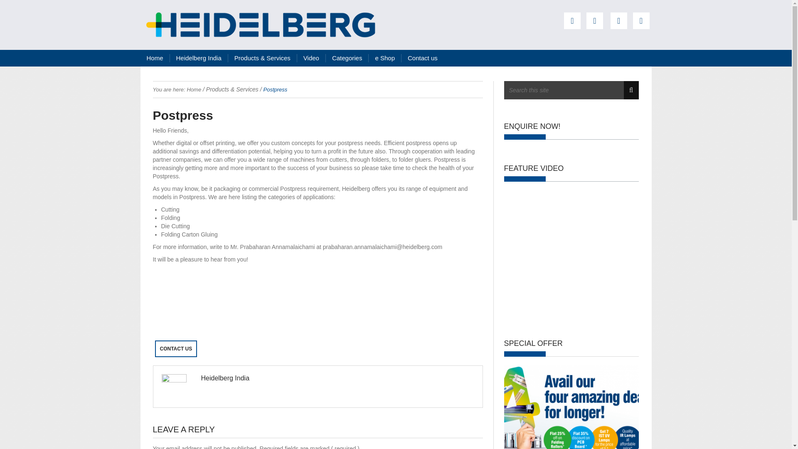  Describe the element at coordinates (347, 58) in the screenshot. I see `Categories` at that location.